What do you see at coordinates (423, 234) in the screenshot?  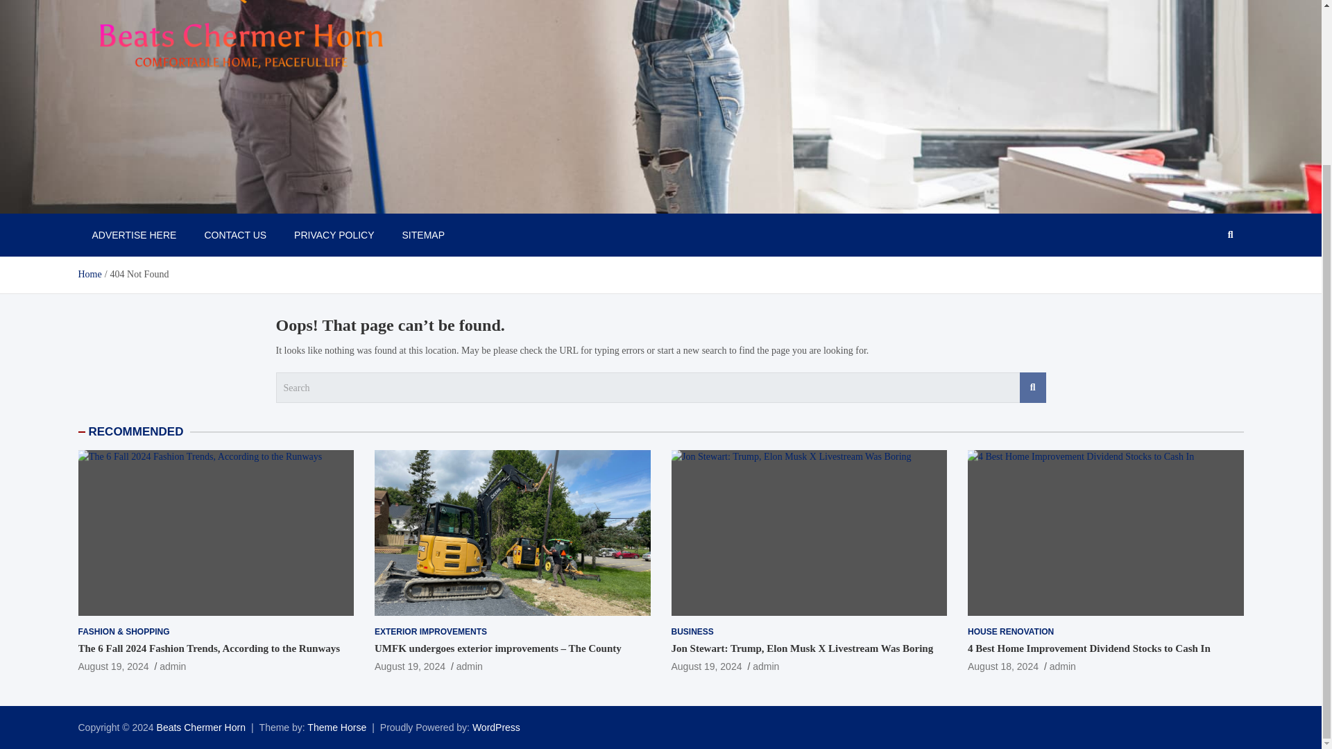 I see `SITEMAP` at bounding box center [423, 234].